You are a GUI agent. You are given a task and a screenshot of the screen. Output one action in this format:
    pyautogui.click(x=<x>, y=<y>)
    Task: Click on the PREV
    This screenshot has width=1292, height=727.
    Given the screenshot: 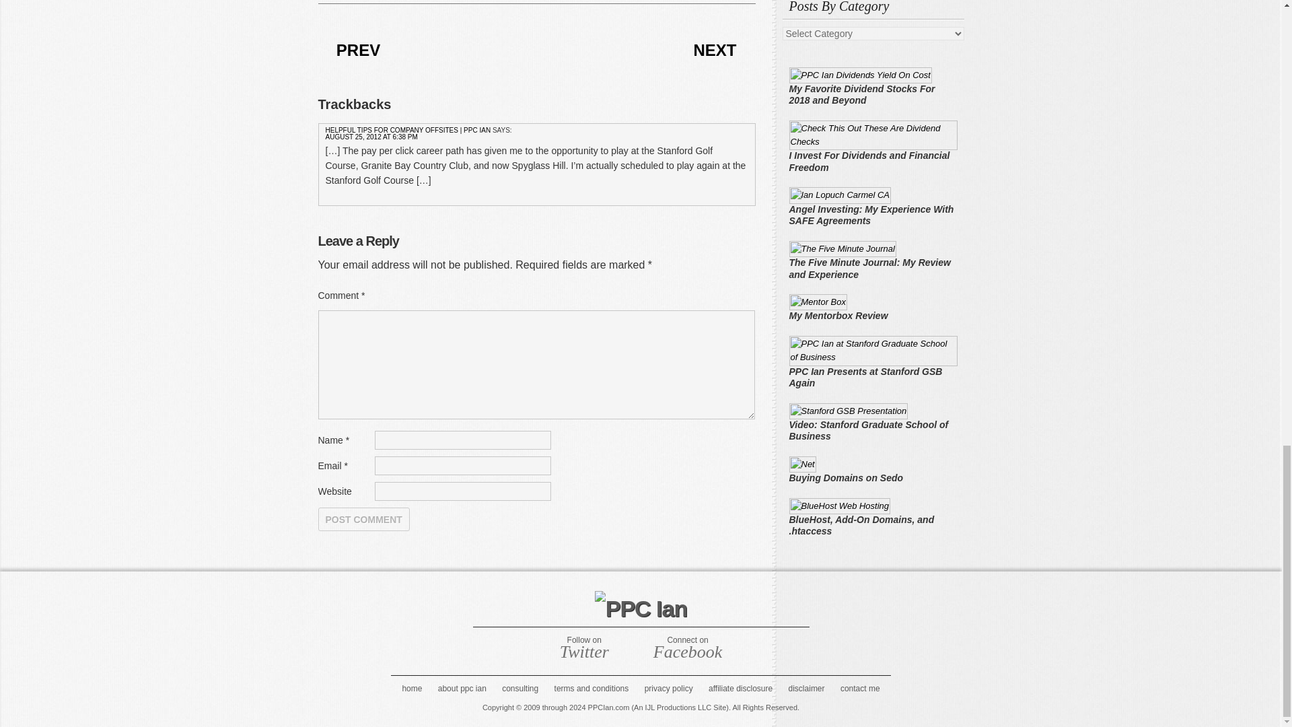 What is the action you would take?
    pyautogui.click(x=358, y=50)
    